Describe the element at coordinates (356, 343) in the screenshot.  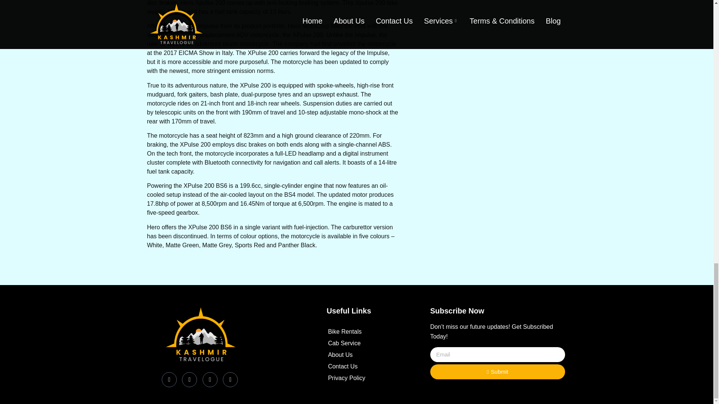
I see `Cab Service` at that location.